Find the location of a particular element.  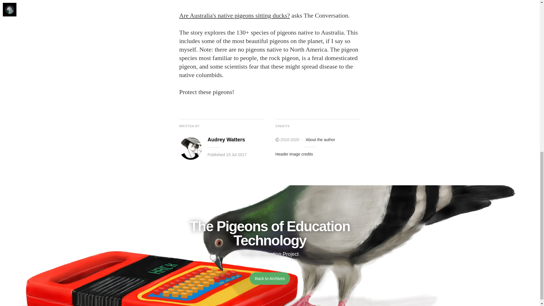

Are Australia's native pigeons sitting ducks? is located at coordinates (234, 15).